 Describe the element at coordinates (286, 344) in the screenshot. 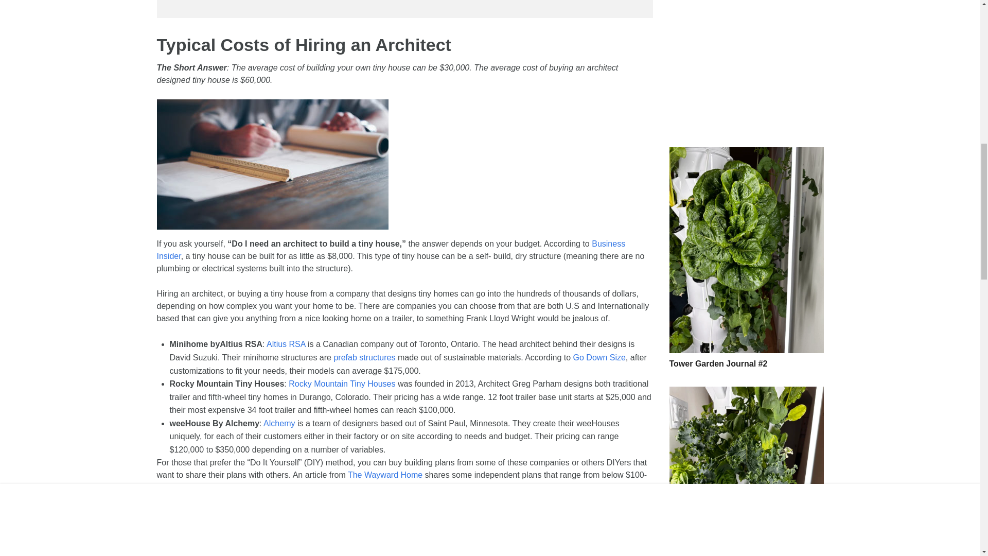

I see `Altius RSA` at that location.